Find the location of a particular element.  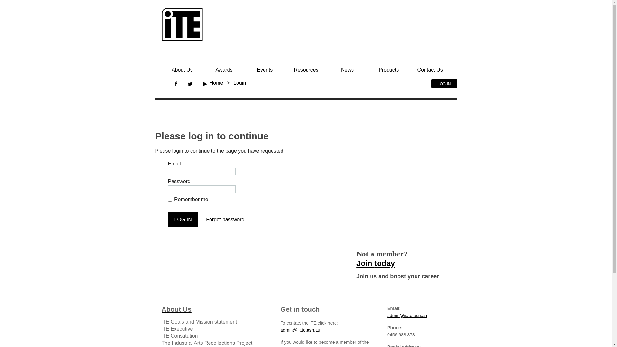

Awards is located at coordinates (224, 70).